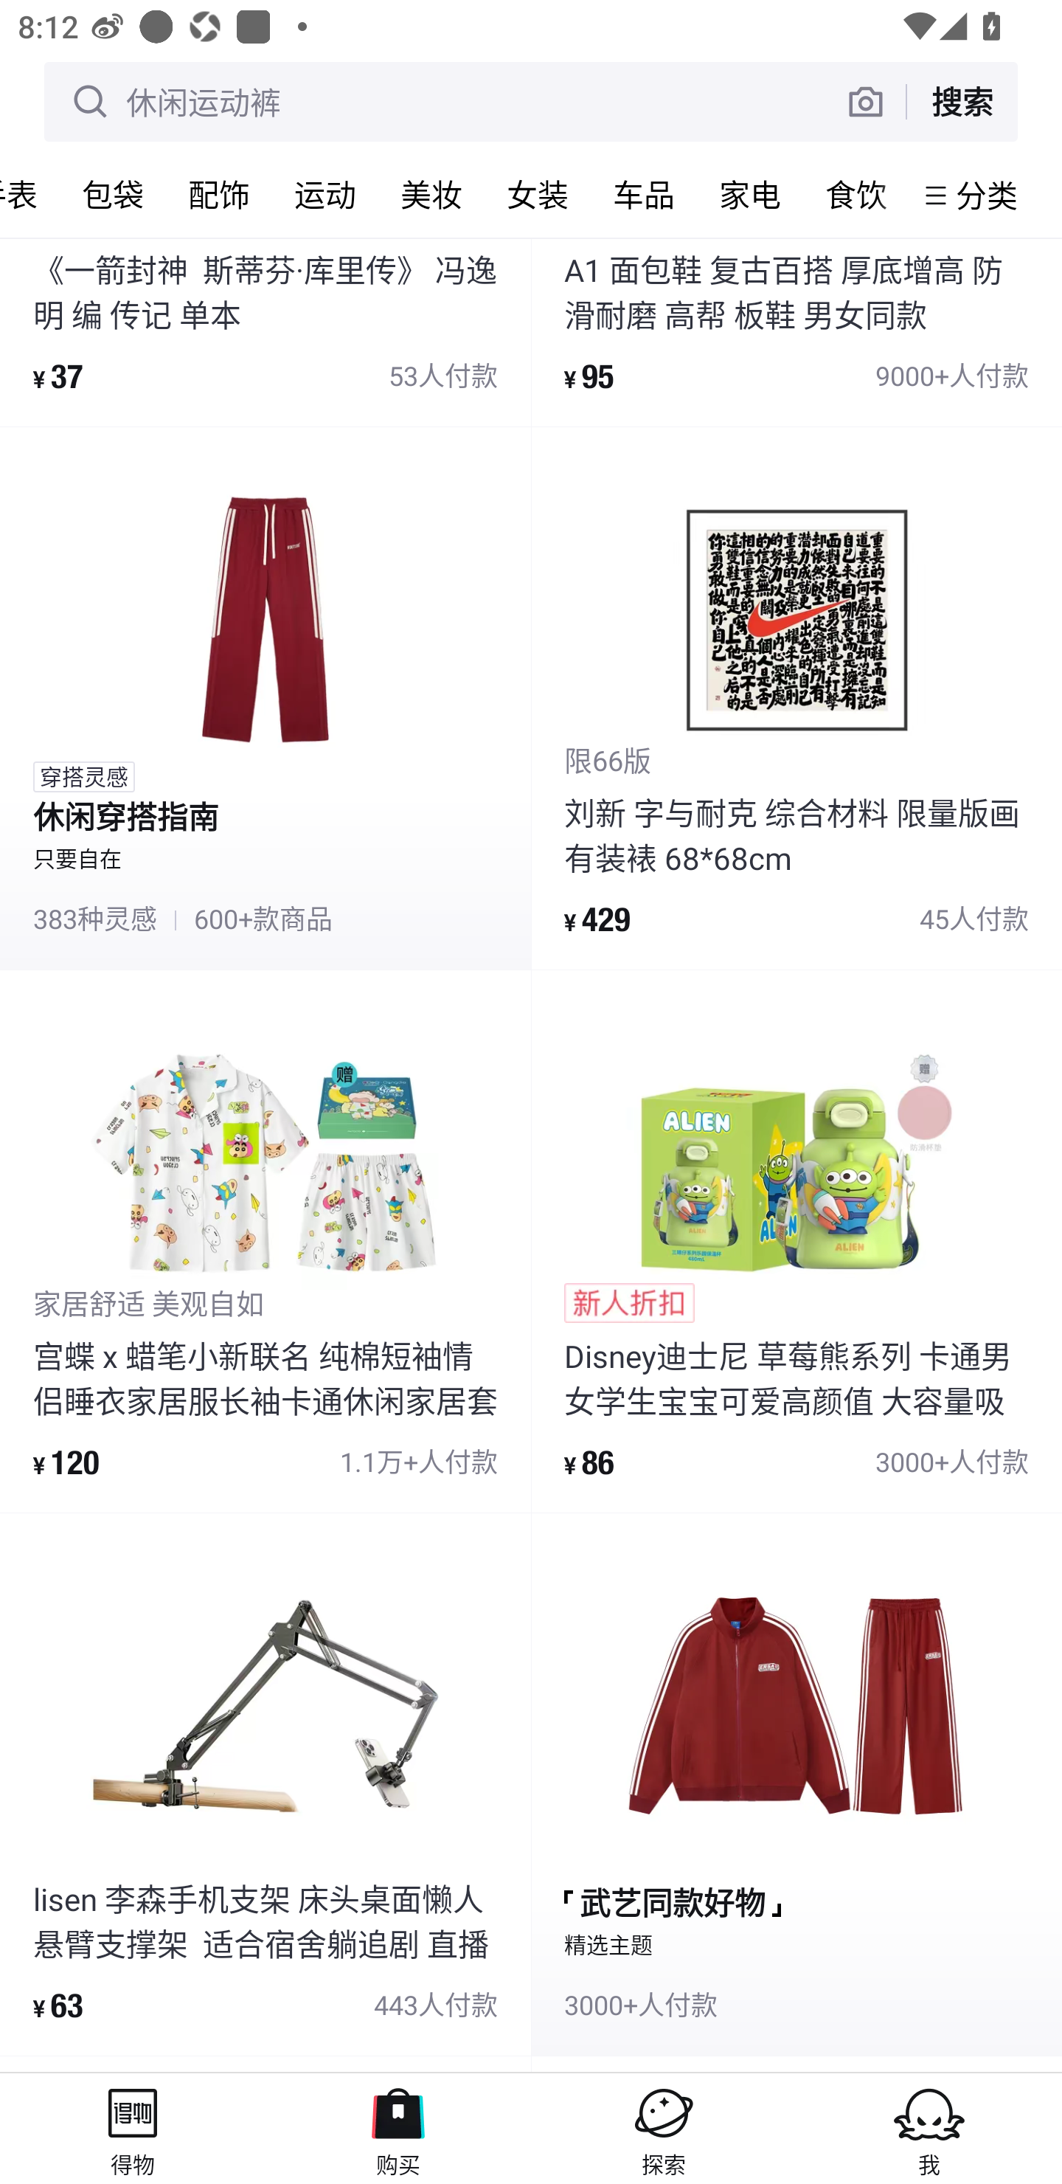 This screenshot has width=1062, height=2184. What do you see at coordinates (218, 194) in the screenshot?
I see `配饰` at bounding box center [218, 194].